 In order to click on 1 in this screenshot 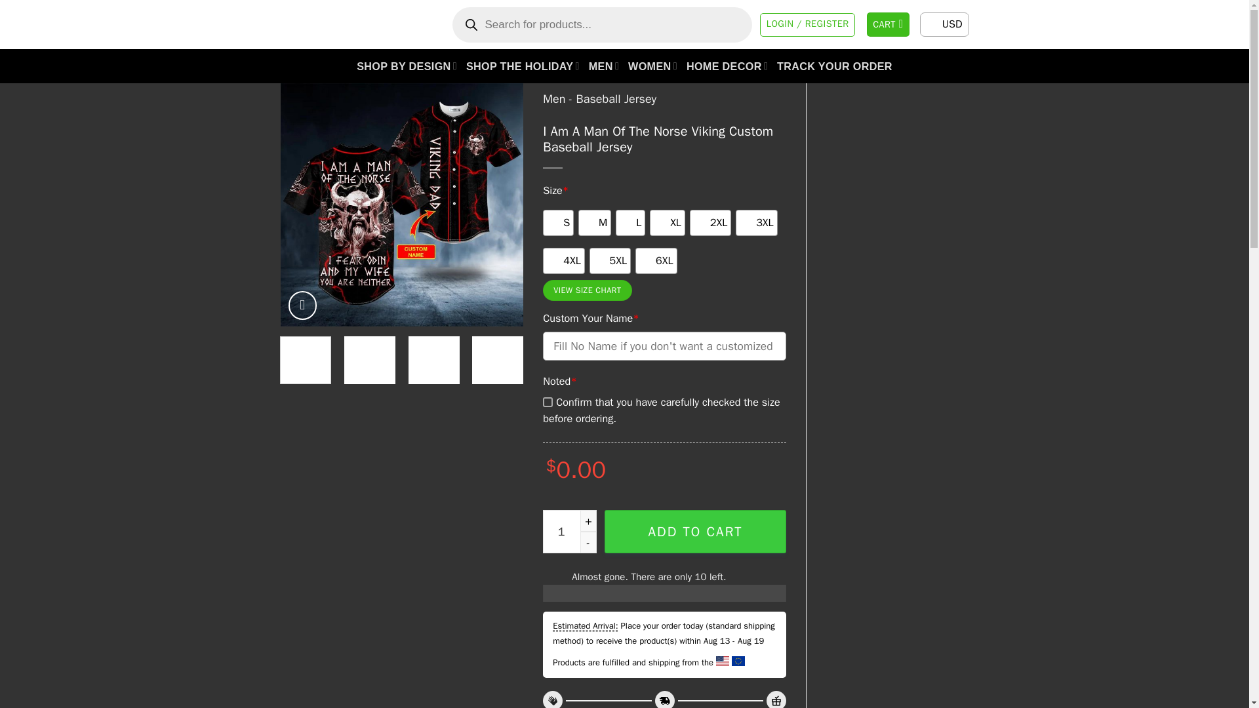, I will do `click(569, 531)`.